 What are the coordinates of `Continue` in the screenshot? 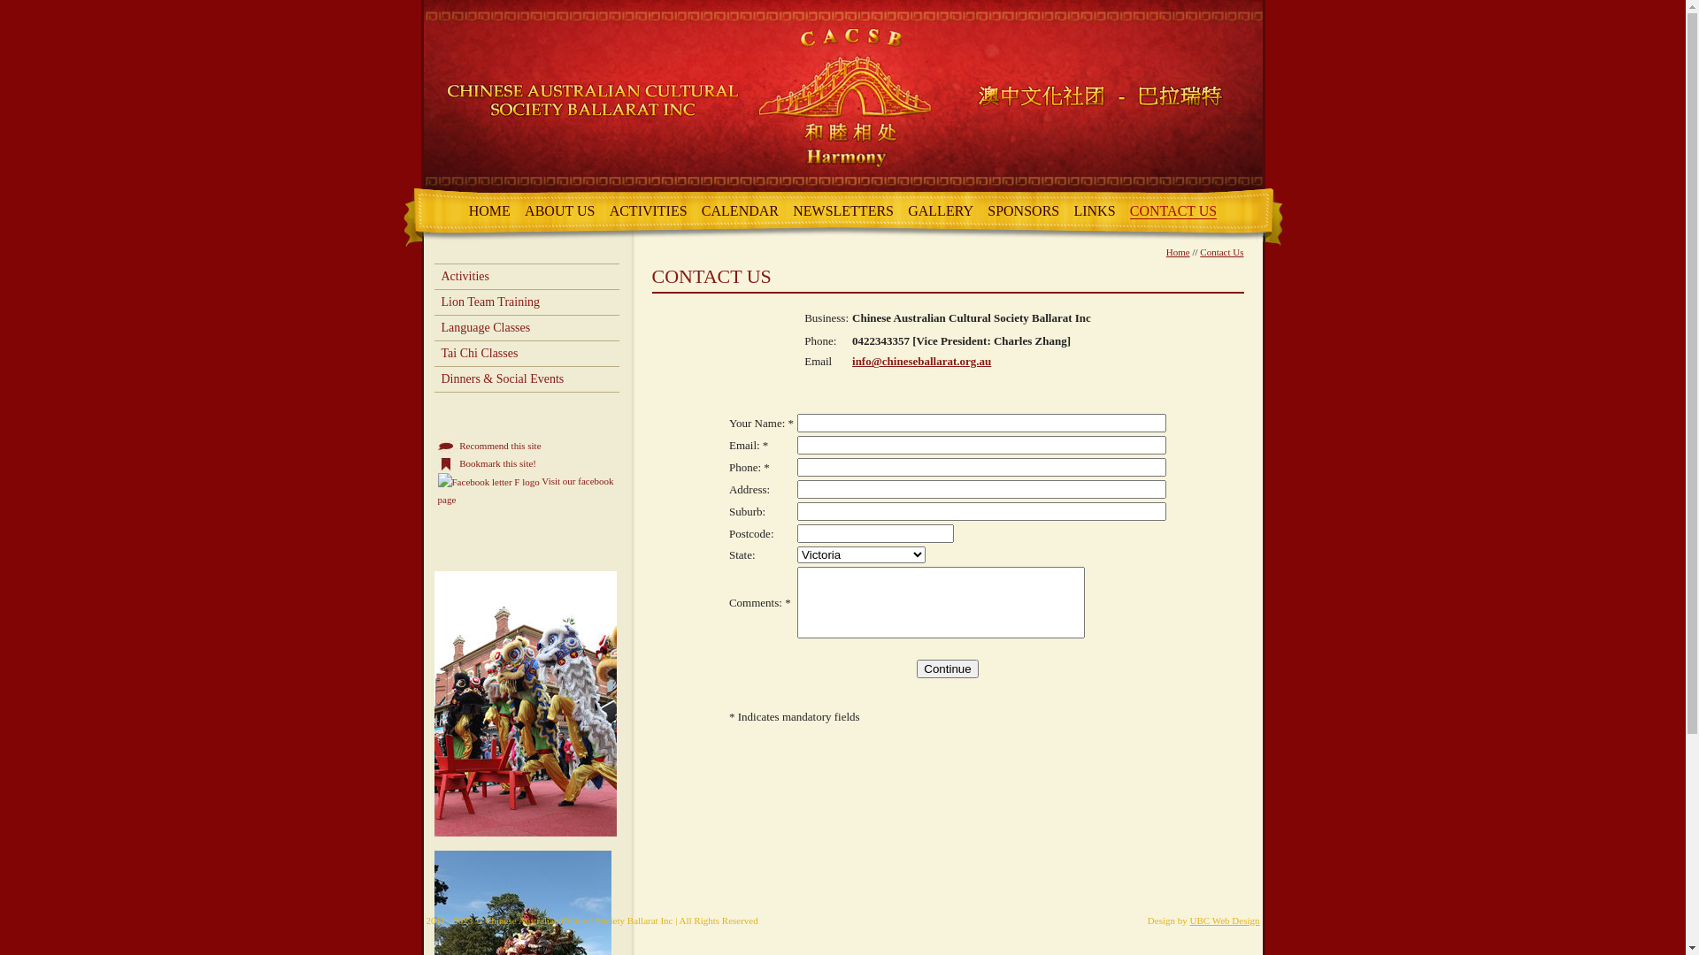 It's located at (947, 668).